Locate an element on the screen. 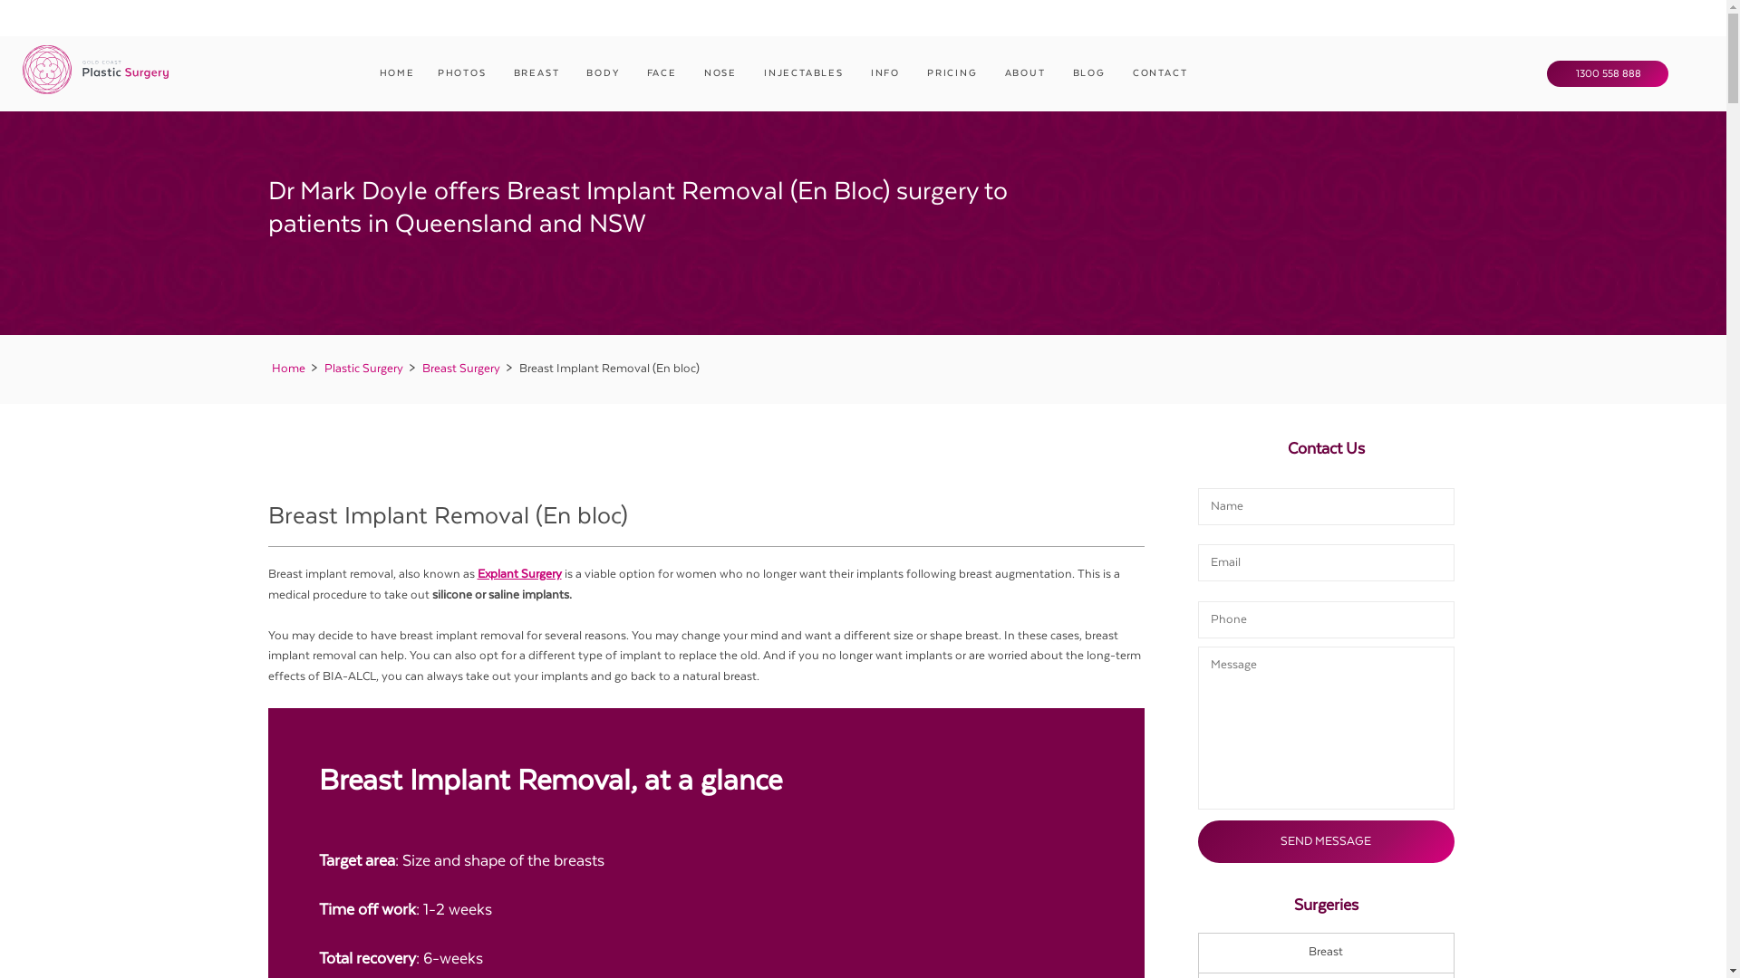  BLOG is located at coordinates (1091, 73).